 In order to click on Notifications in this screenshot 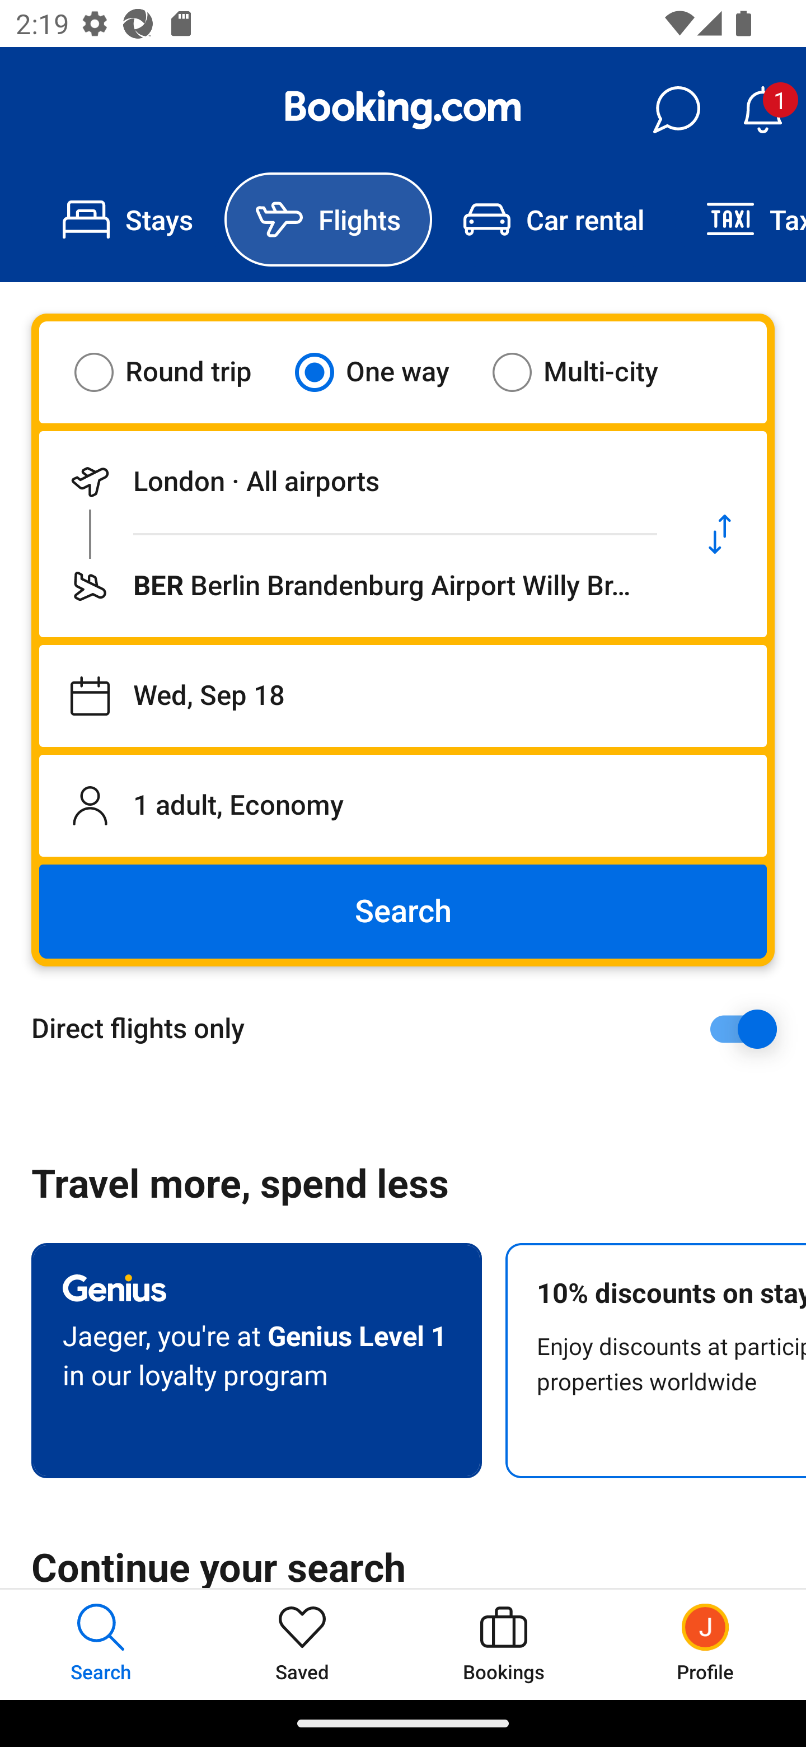, I will do `click(762, 110)`.